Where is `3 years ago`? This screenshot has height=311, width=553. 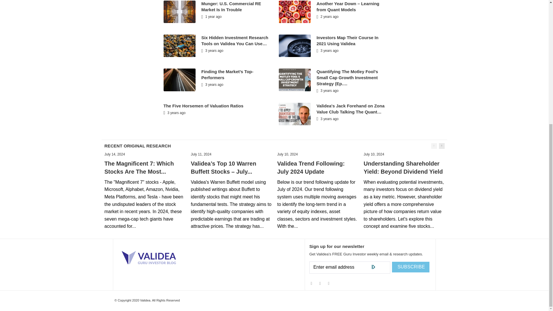 3 years ago is located at coordinates (212, 85).